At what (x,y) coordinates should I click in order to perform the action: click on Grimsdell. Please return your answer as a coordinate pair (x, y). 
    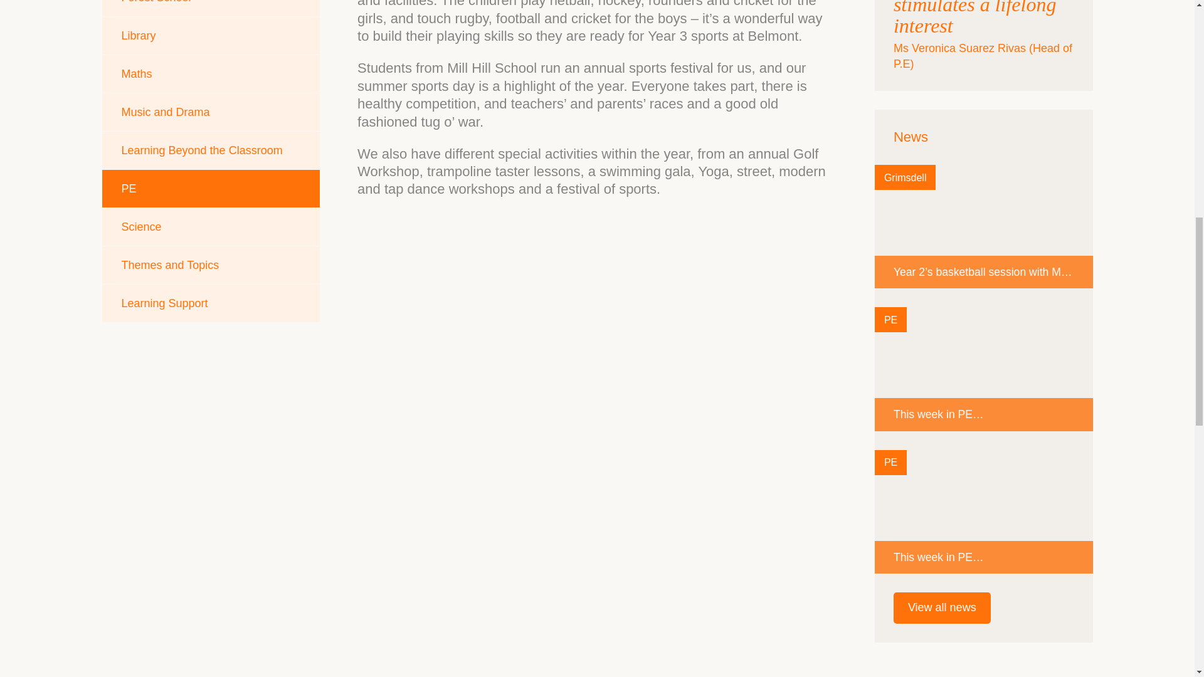
    Looking at the image, I should click on (906, 177).